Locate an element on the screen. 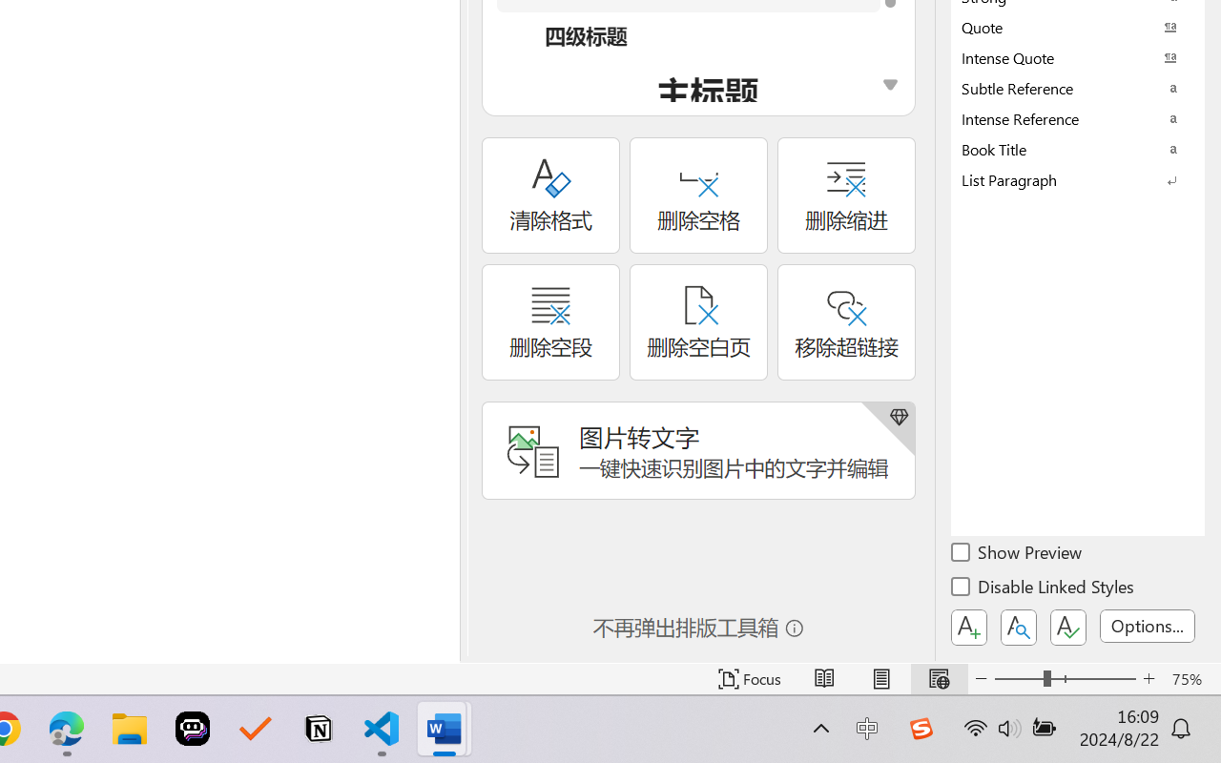  Print Layout is located at coordinates (881, 679).